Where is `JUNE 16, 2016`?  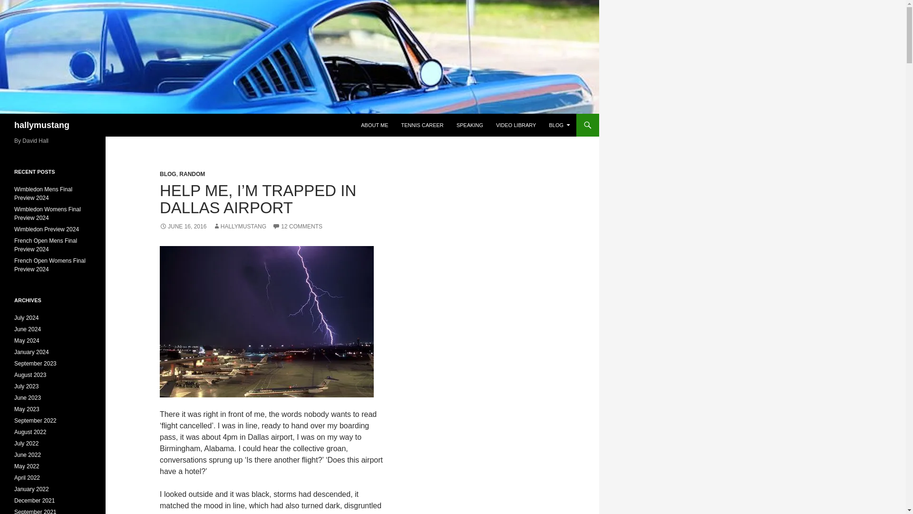 JUNE 16, 2016 is located at coordinates (183, 226).